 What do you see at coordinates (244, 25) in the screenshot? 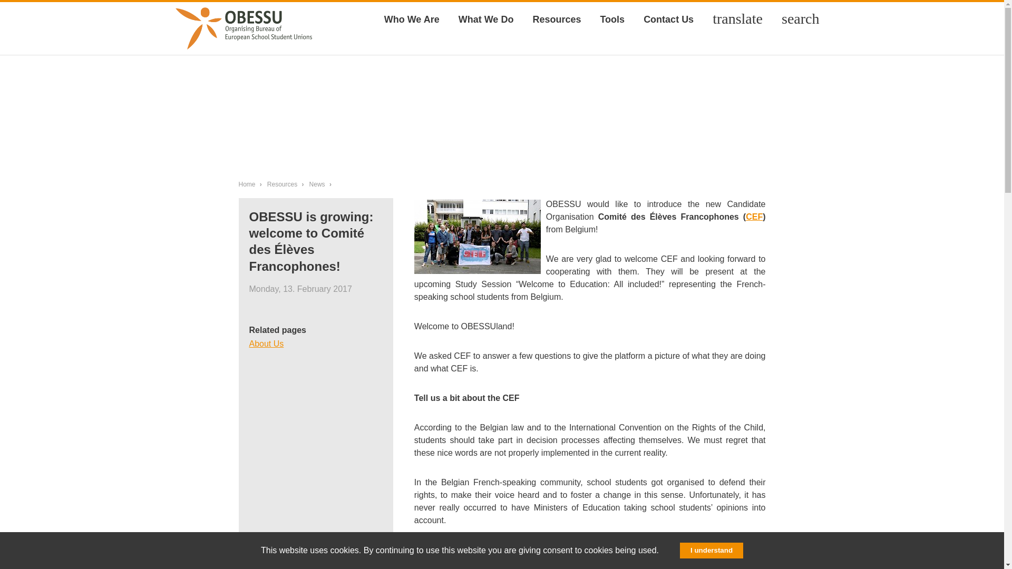
I see `to the OBESSU homepage` at bounding box center [244, 25].